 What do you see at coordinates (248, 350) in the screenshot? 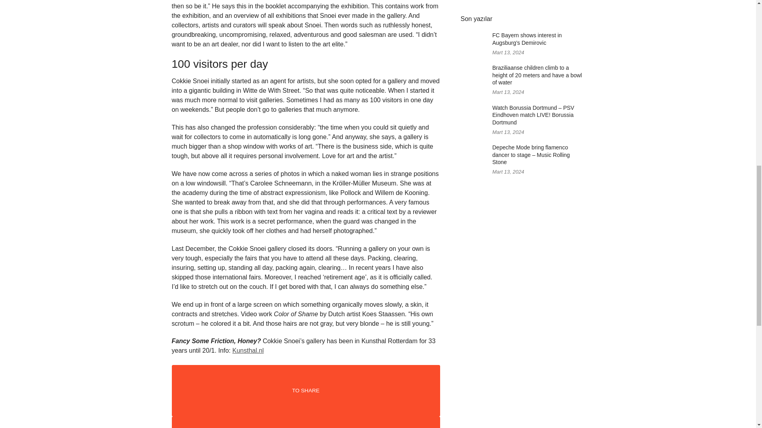
I see `Kunsthal.nl` at bounding box center [248, 350].